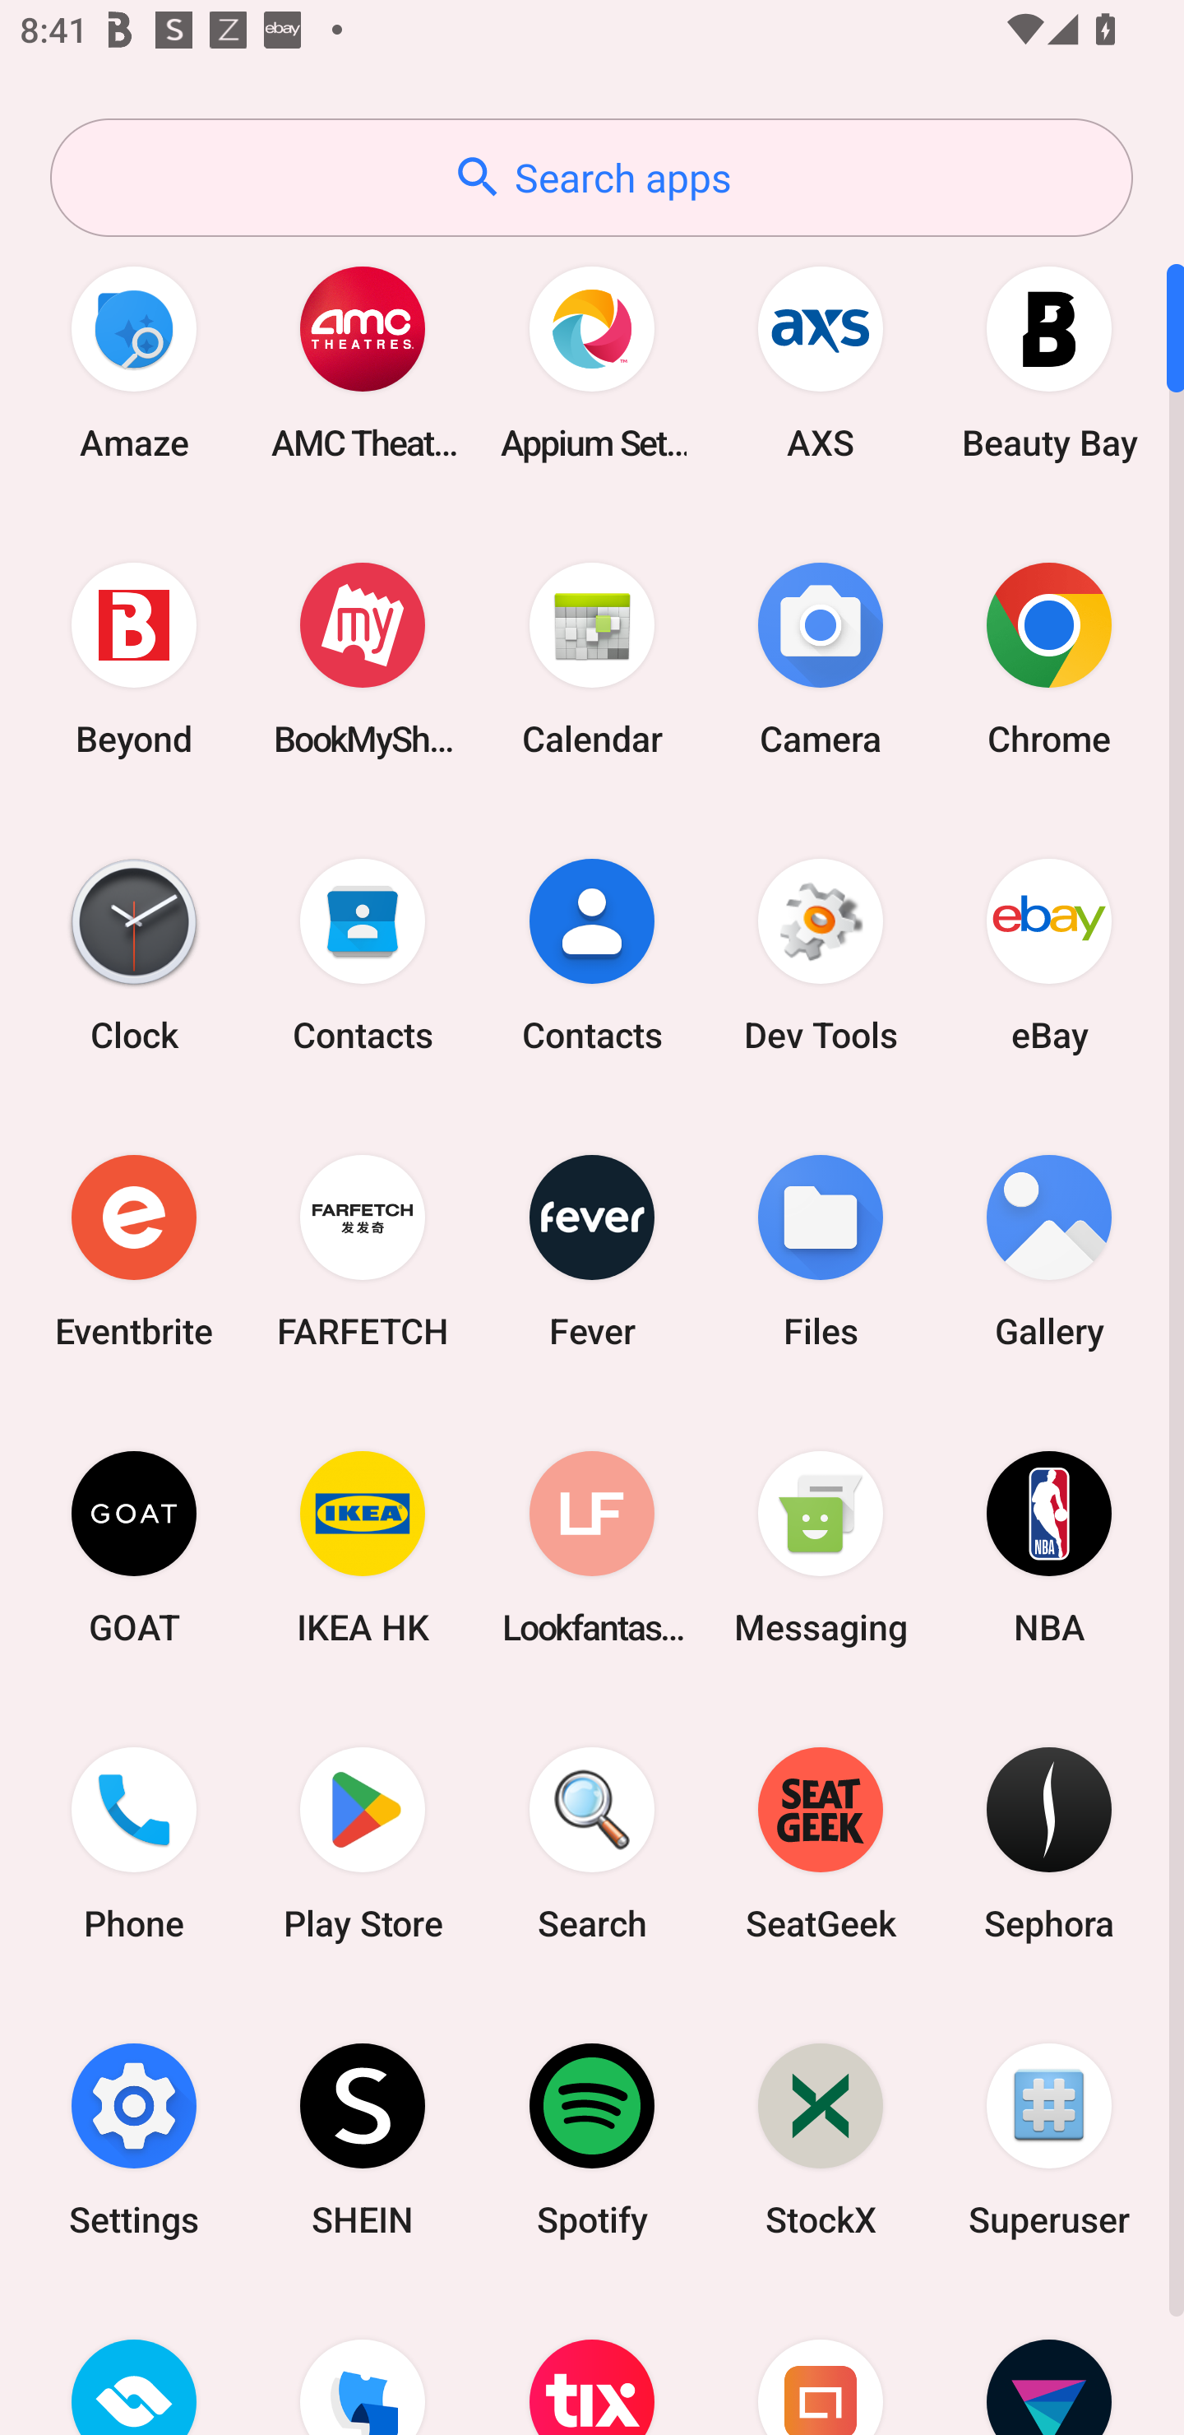  I want to click on Camera, so click(821, 658).